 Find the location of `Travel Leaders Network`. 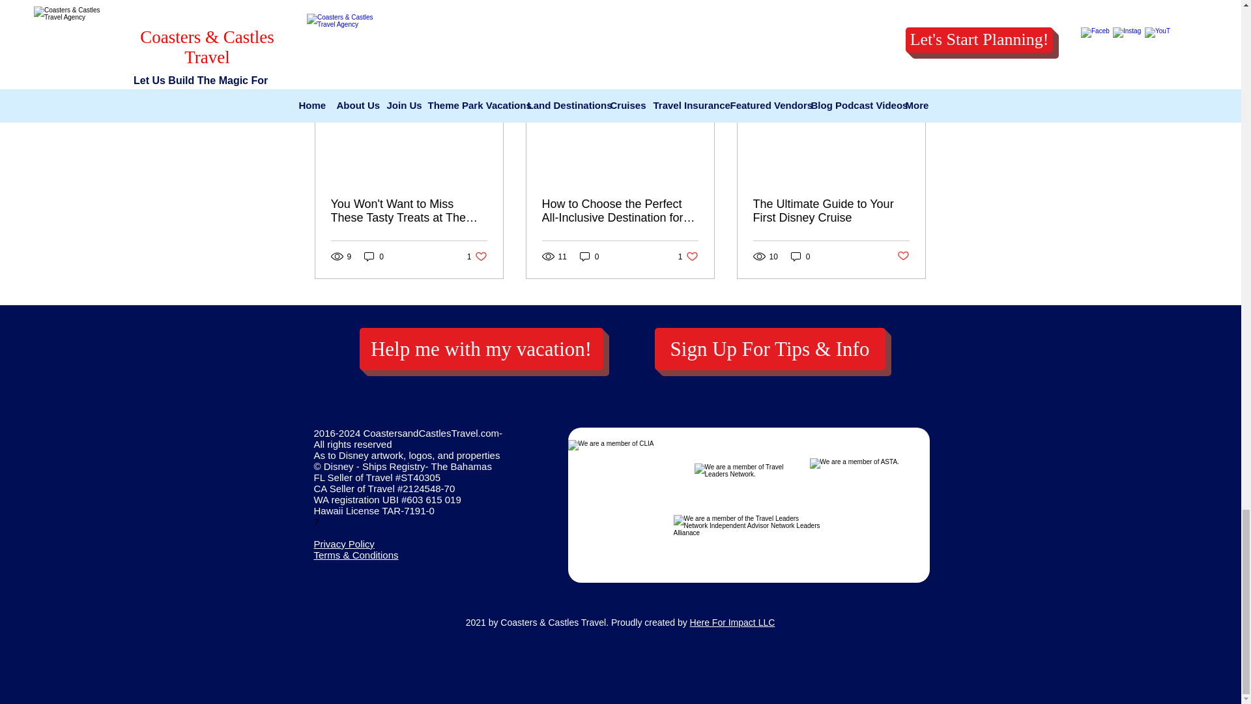

Travel Leaders Network is located at coordinates (748, 484).